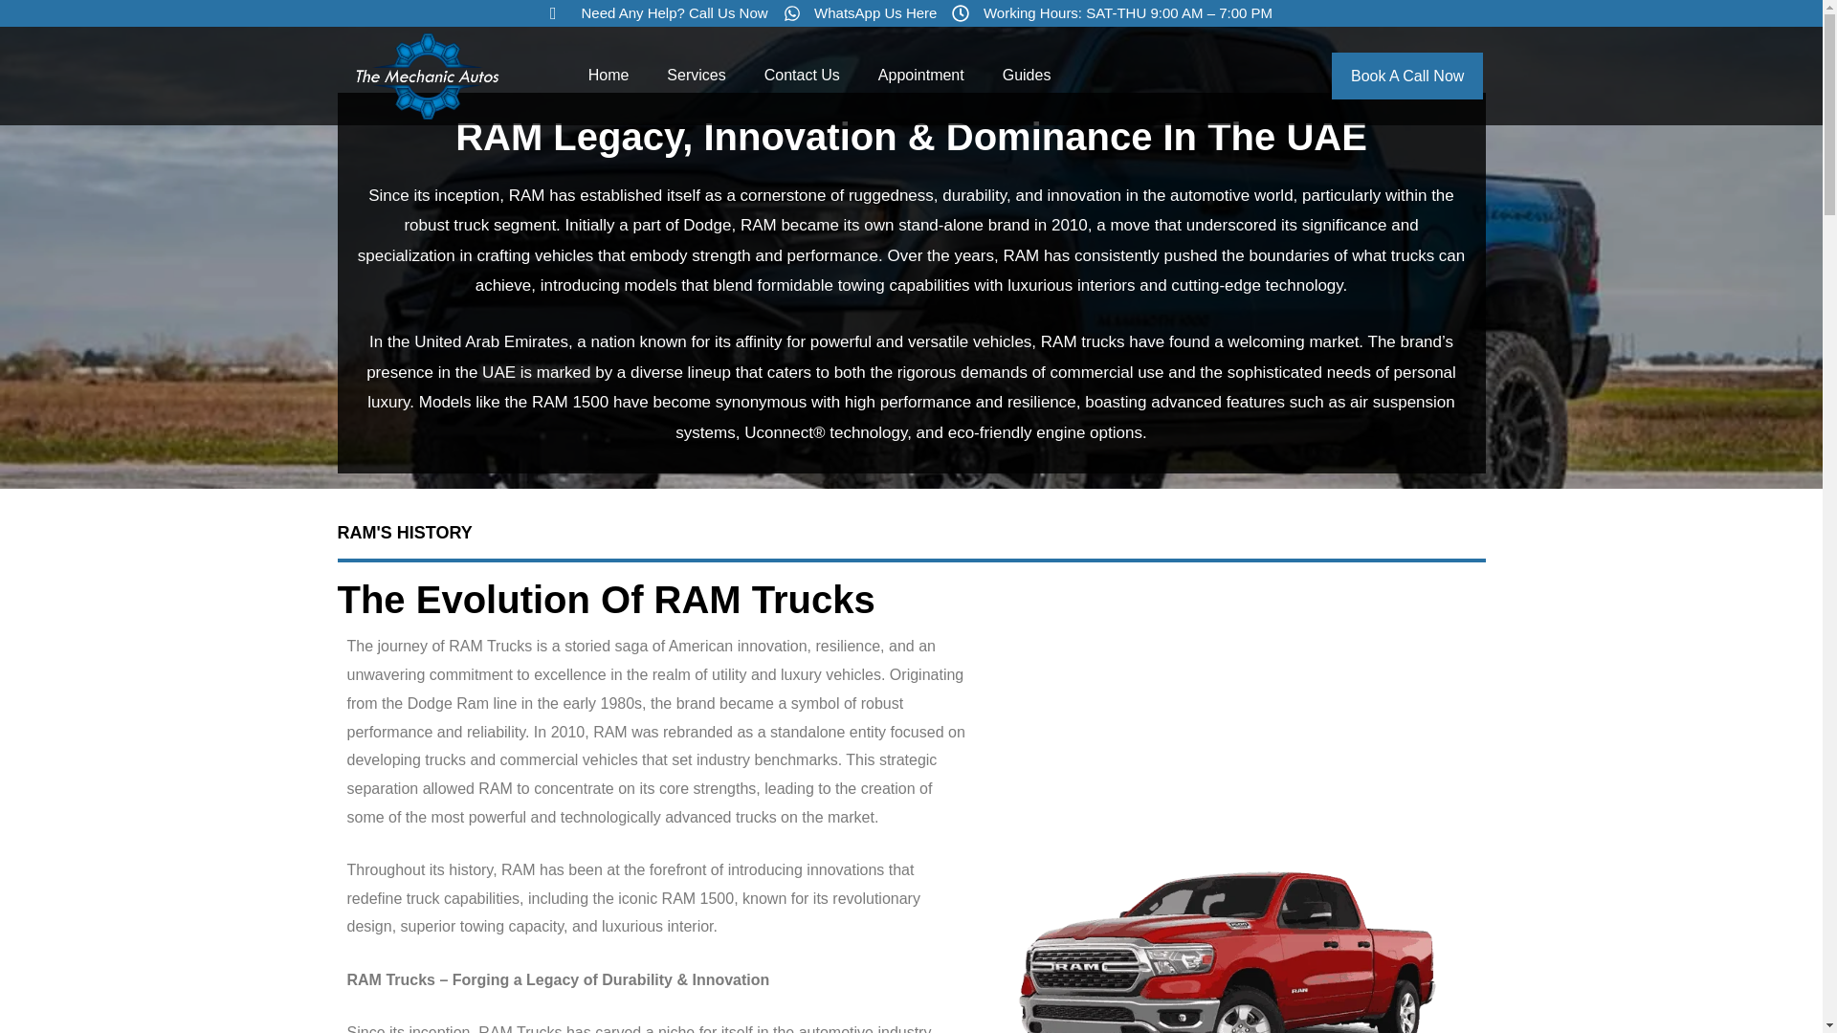 The width and height of the screenshot is (1837, 1033). I want to click on Contact Us, so click(802, 75).